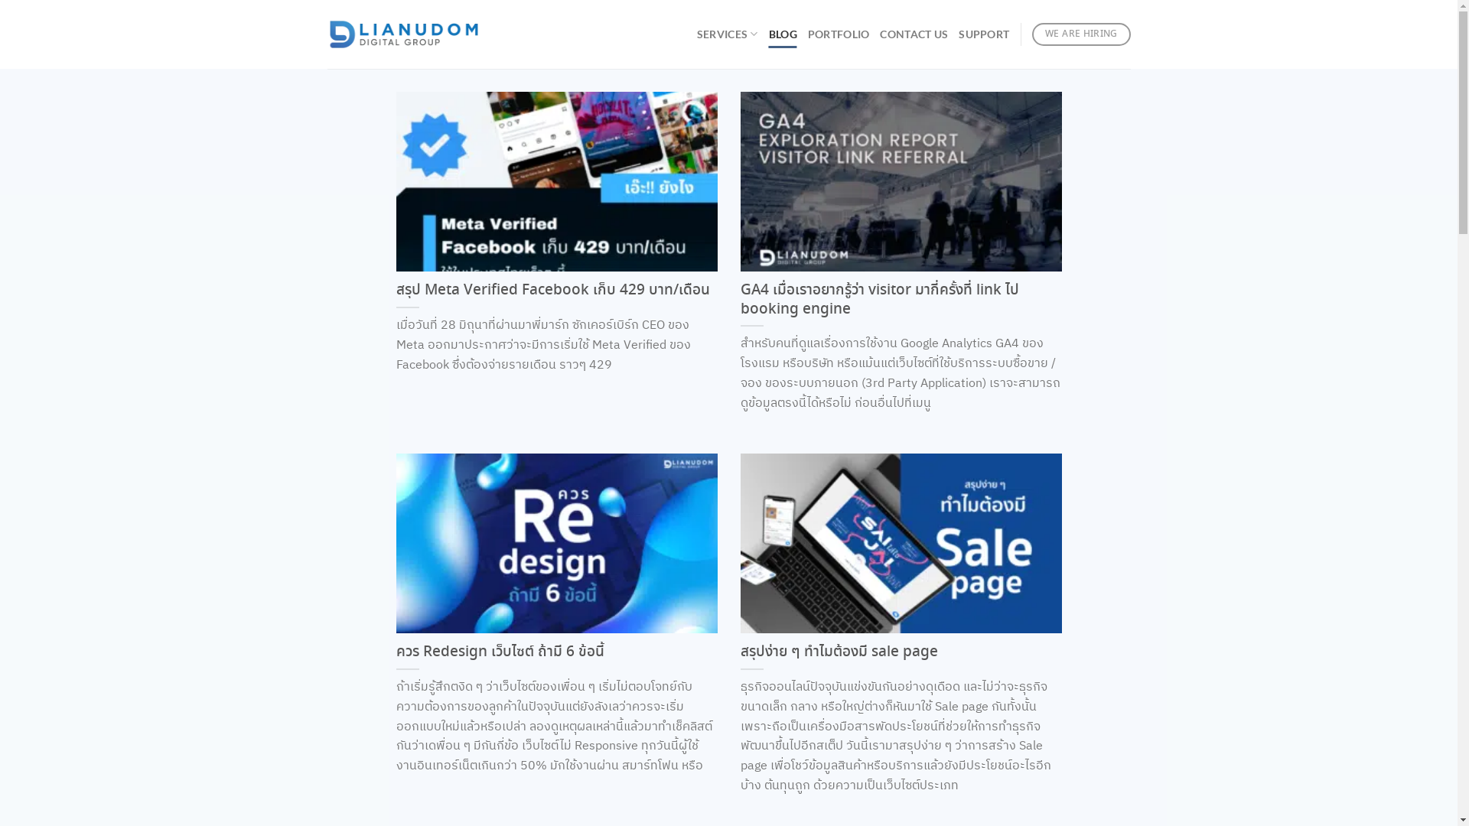 This screenshot has width=1469, height=826. What do you see at coordinates (728, 34) in the screenshot?
I see `SERVICES` at bounding box center [728, 34].